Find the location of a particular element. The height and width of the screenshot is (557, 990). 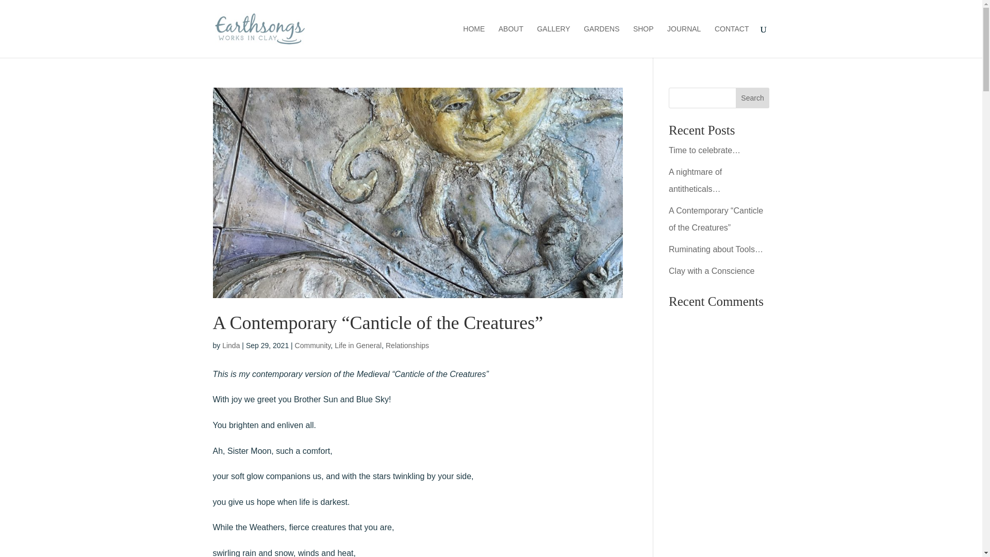

CONTACT is located at coordinates (732, 41).